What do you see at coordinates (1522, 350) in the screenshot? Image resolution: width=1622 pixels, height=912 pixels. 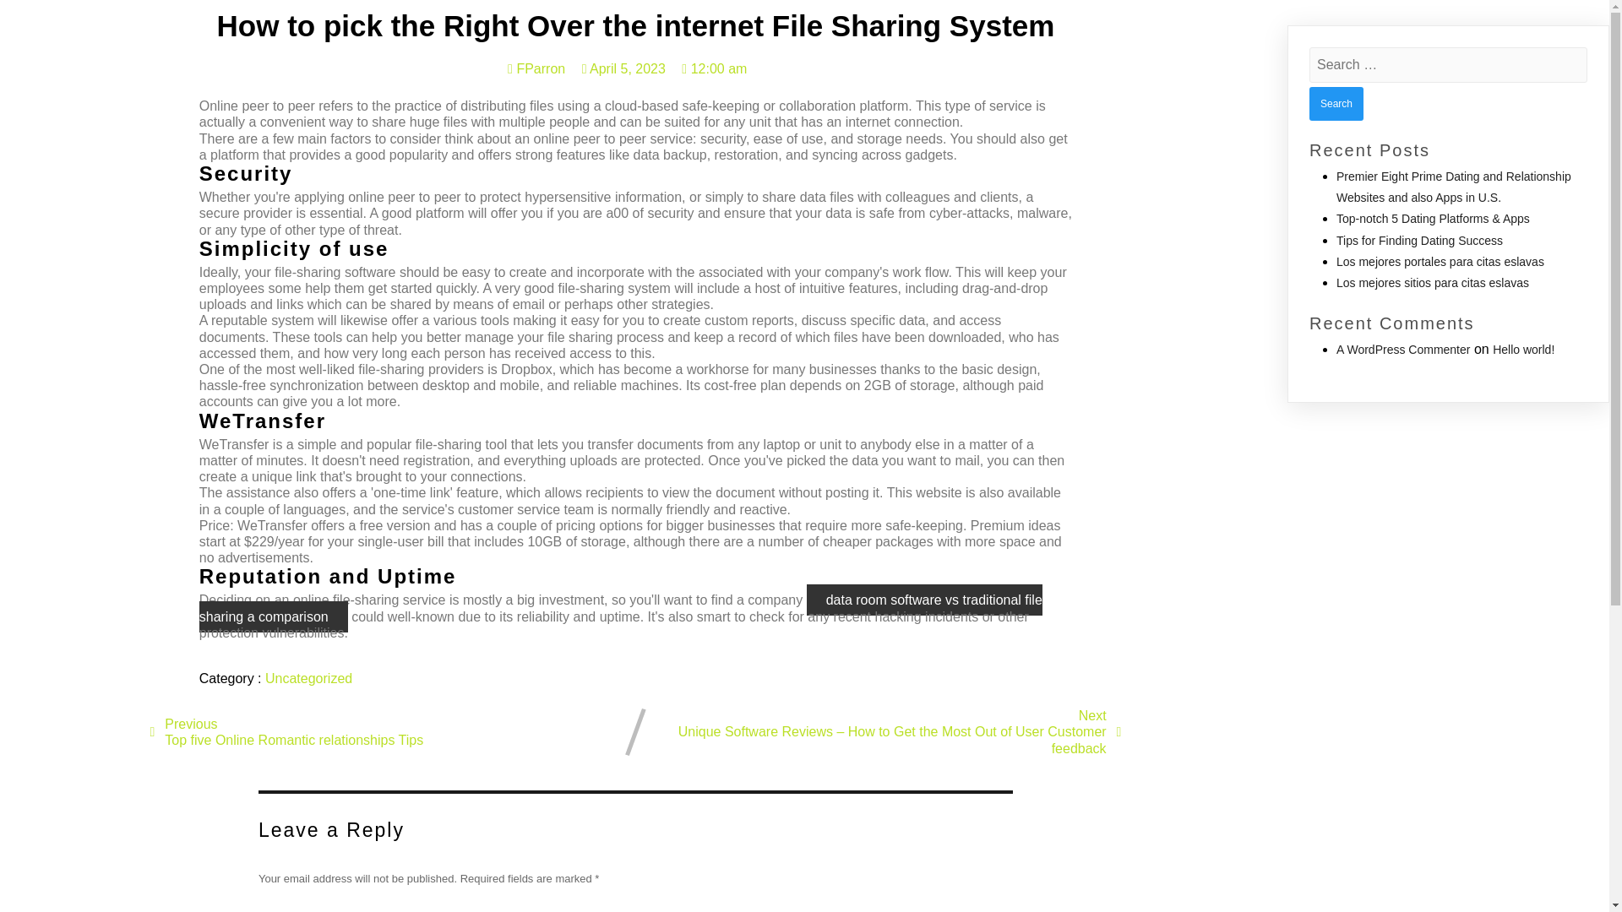 I see `Hello world!` at bounding box center [1522, 350].